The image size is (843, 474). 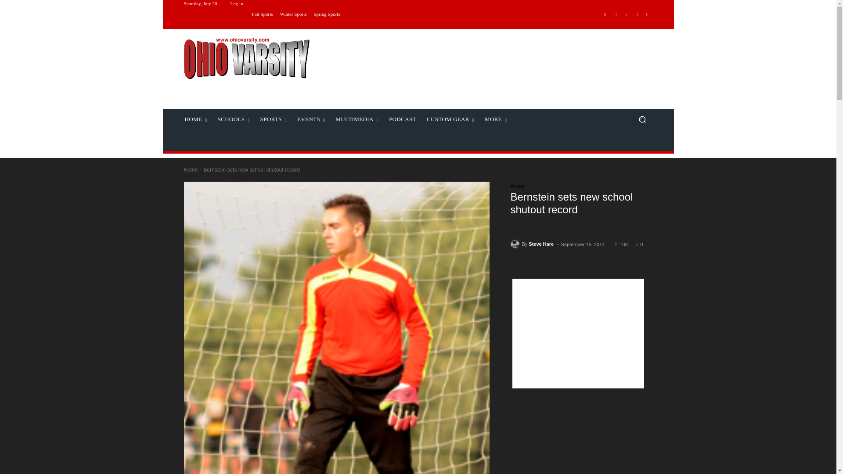 What do you see at coordinates (605, 14) in the screenshot?
I see `Facebook` at bounding box center [605, 14].